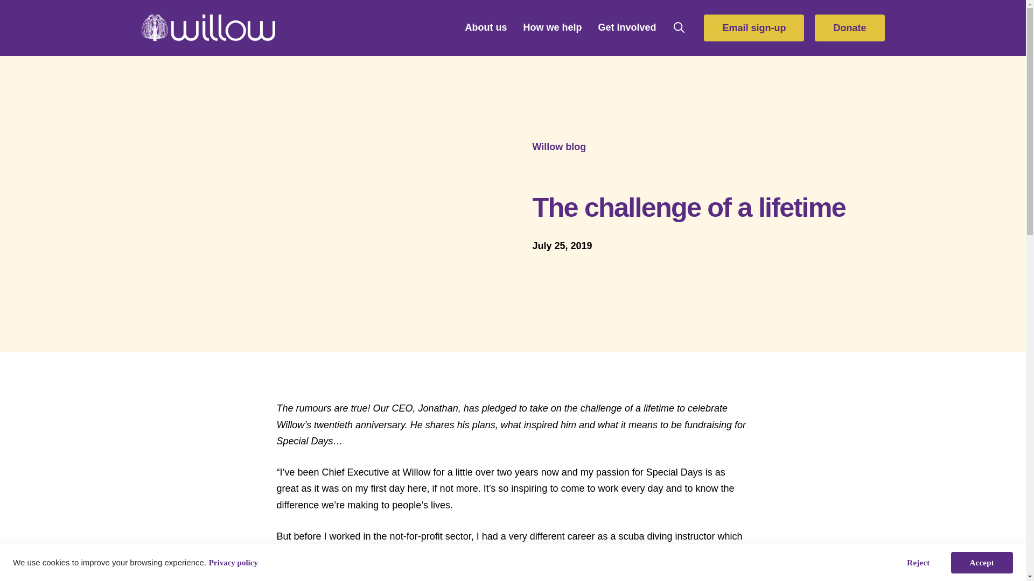  What do you see at coordinates (627, 27) in the screenshot?
I see `Get involved` at bounding box center [627, 27].